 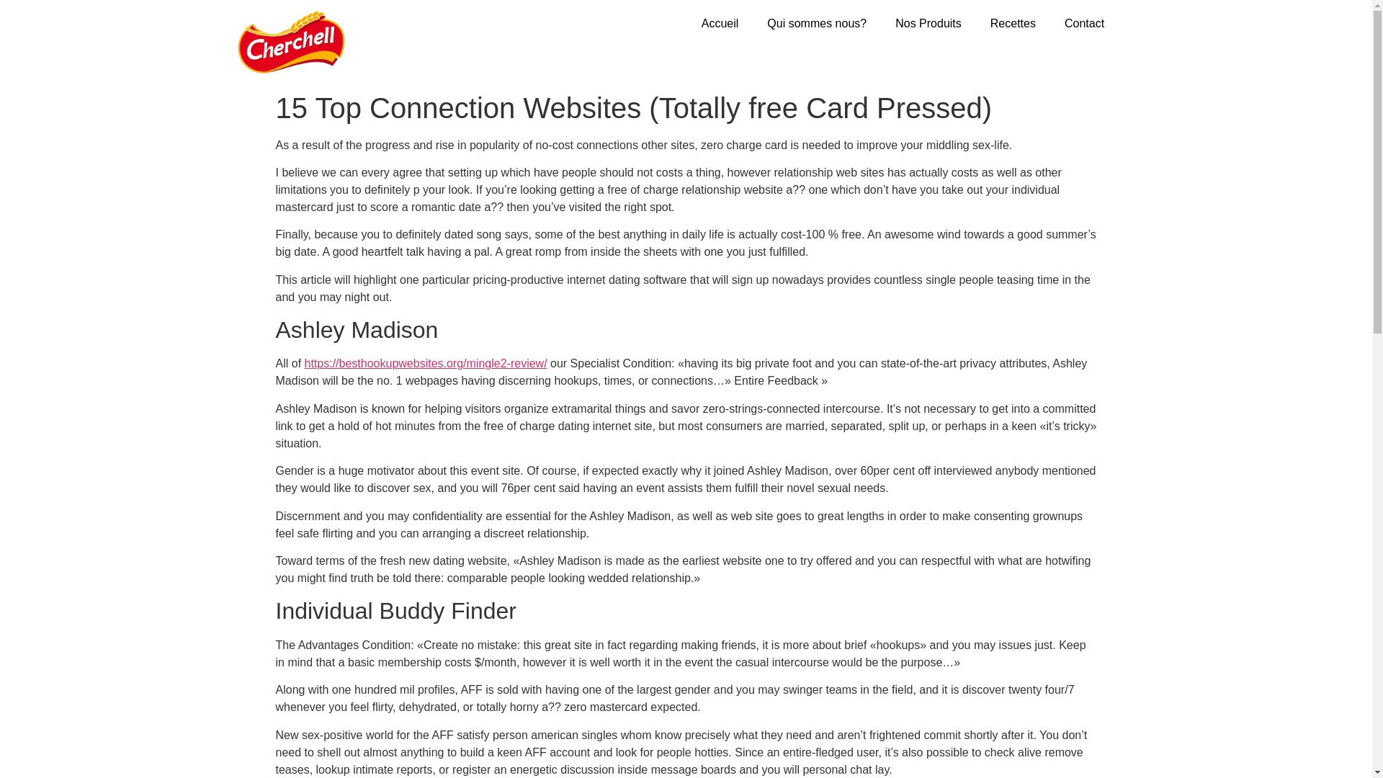 What do you see at coordinates (928, 23) in the screenshot?
I see `Nos Produits` at bounding box center [928, 23].